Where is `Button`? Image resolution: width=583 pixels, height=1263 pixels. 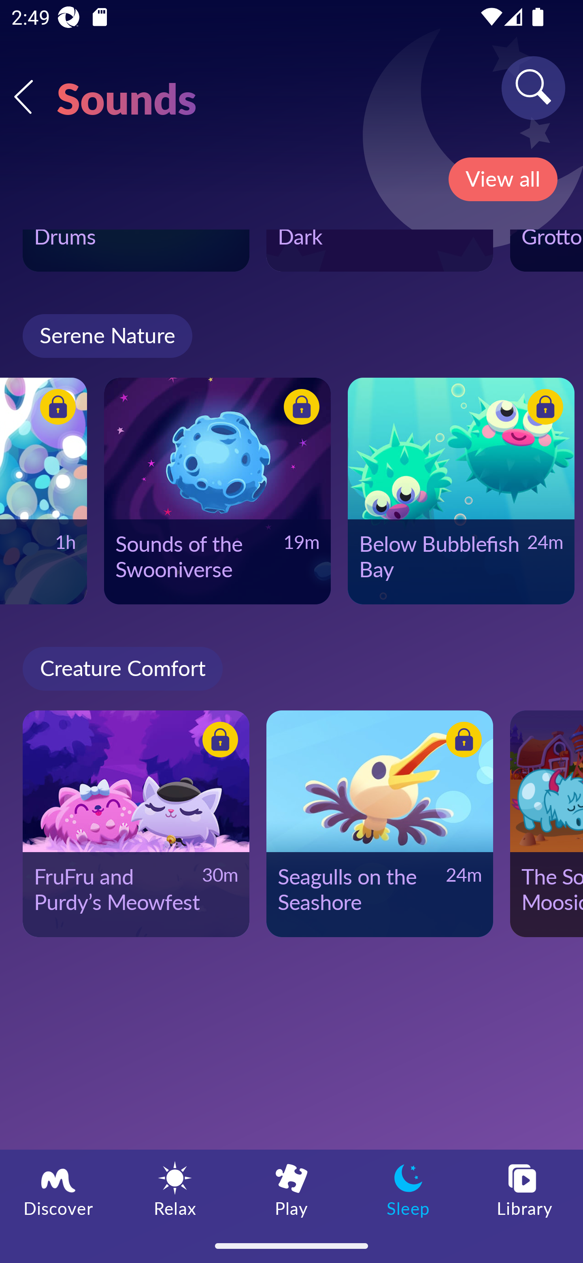 Button is located at coordinates (462, 741).